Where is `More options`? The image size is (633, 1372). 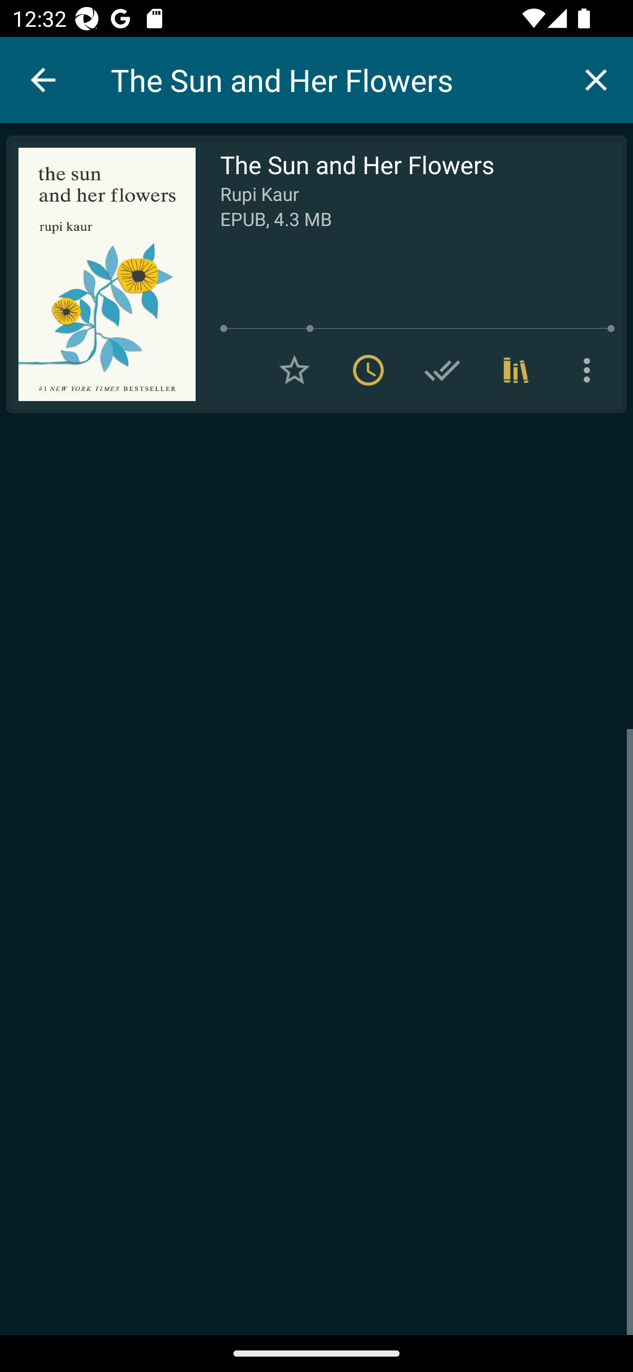 More options is located at coordinates (590, 370).